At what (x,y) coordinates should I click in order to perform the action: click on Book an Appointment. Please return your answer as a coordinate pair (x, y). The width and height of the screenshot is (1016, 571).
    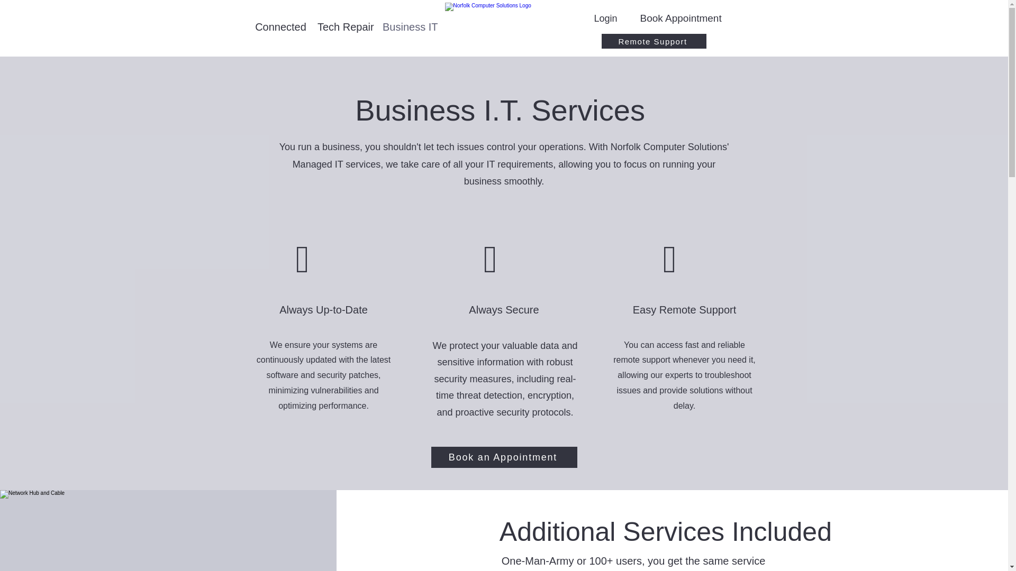
    Looking at the image, I should click on (504, 457).